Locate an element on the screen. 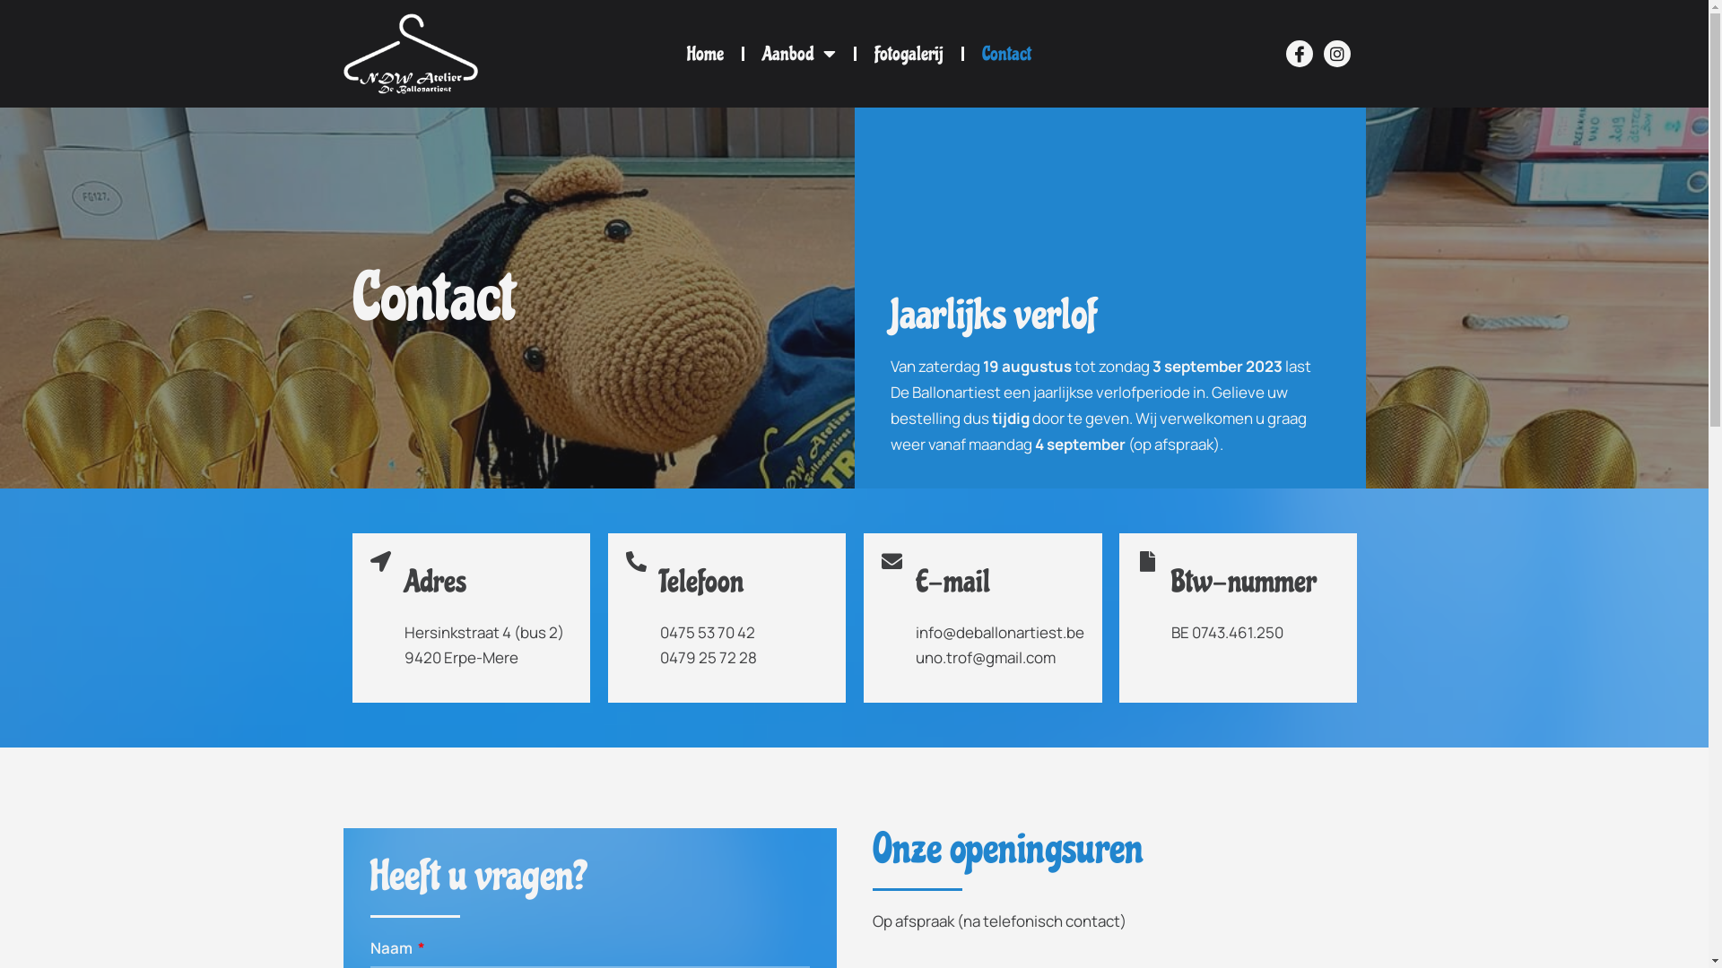 This screenshot has height=968, width=1722. Fotogalerij is located at coordinates (909, 54).